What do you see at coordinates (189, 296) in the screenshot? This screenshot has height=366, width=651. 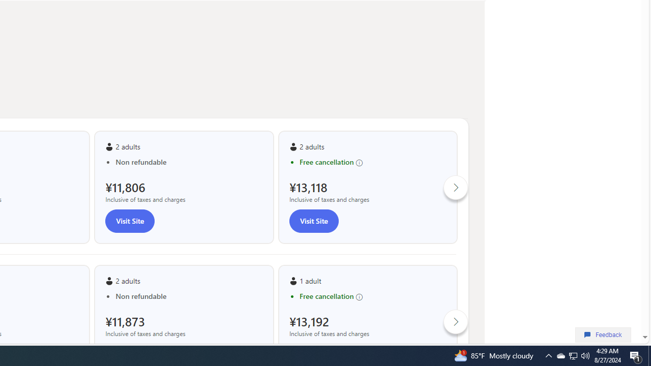 I see `Non refundable` at bounding box center [189, 296].